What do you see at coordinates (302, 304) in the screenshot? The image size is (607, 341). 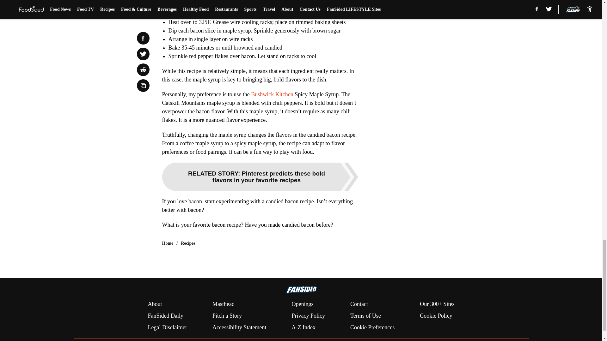 I see `Openings` at bounding box center [302, 304].